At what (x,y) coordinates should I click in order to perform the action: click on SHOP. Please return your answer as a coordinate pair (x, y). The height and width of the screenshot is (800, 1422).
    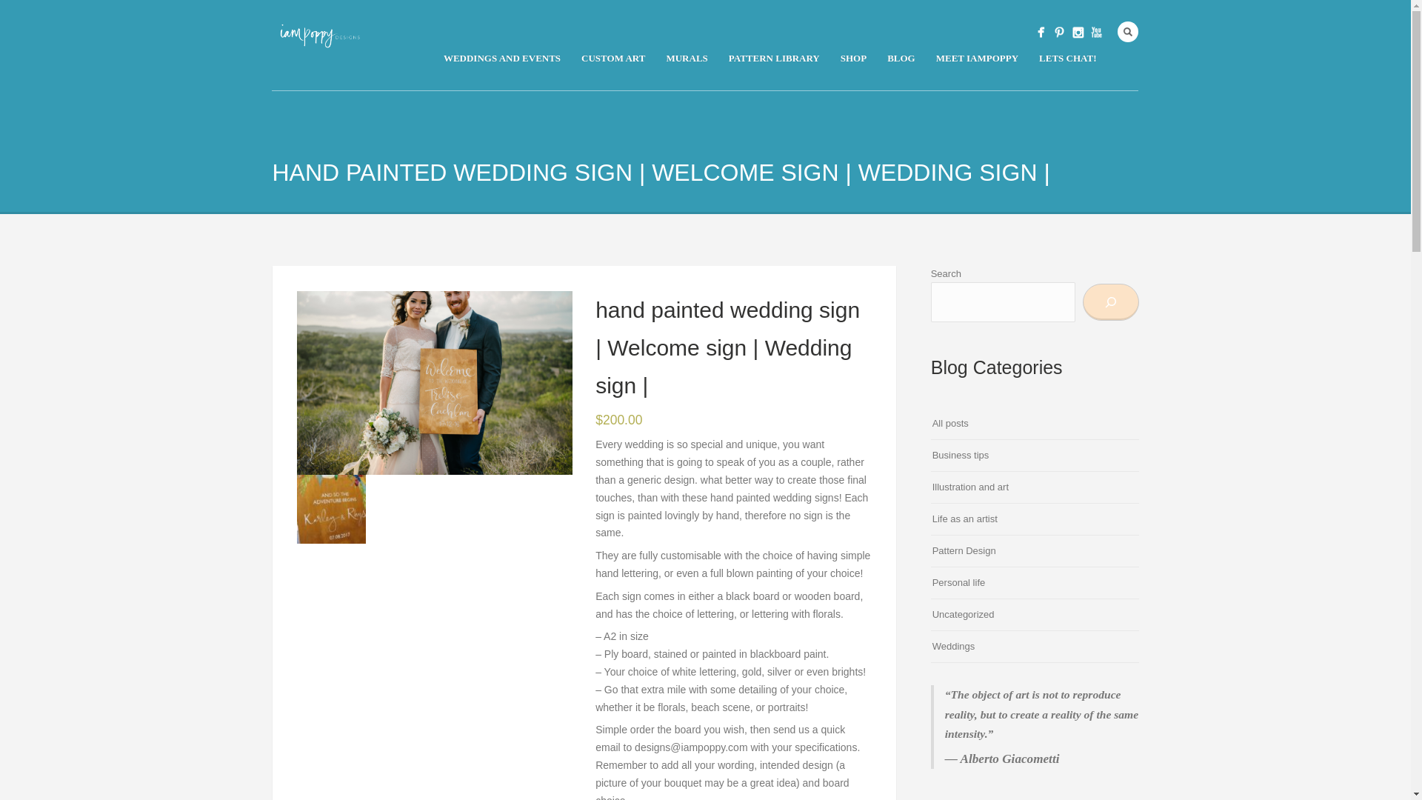
    Looking at the image, I should click on (853, 58).